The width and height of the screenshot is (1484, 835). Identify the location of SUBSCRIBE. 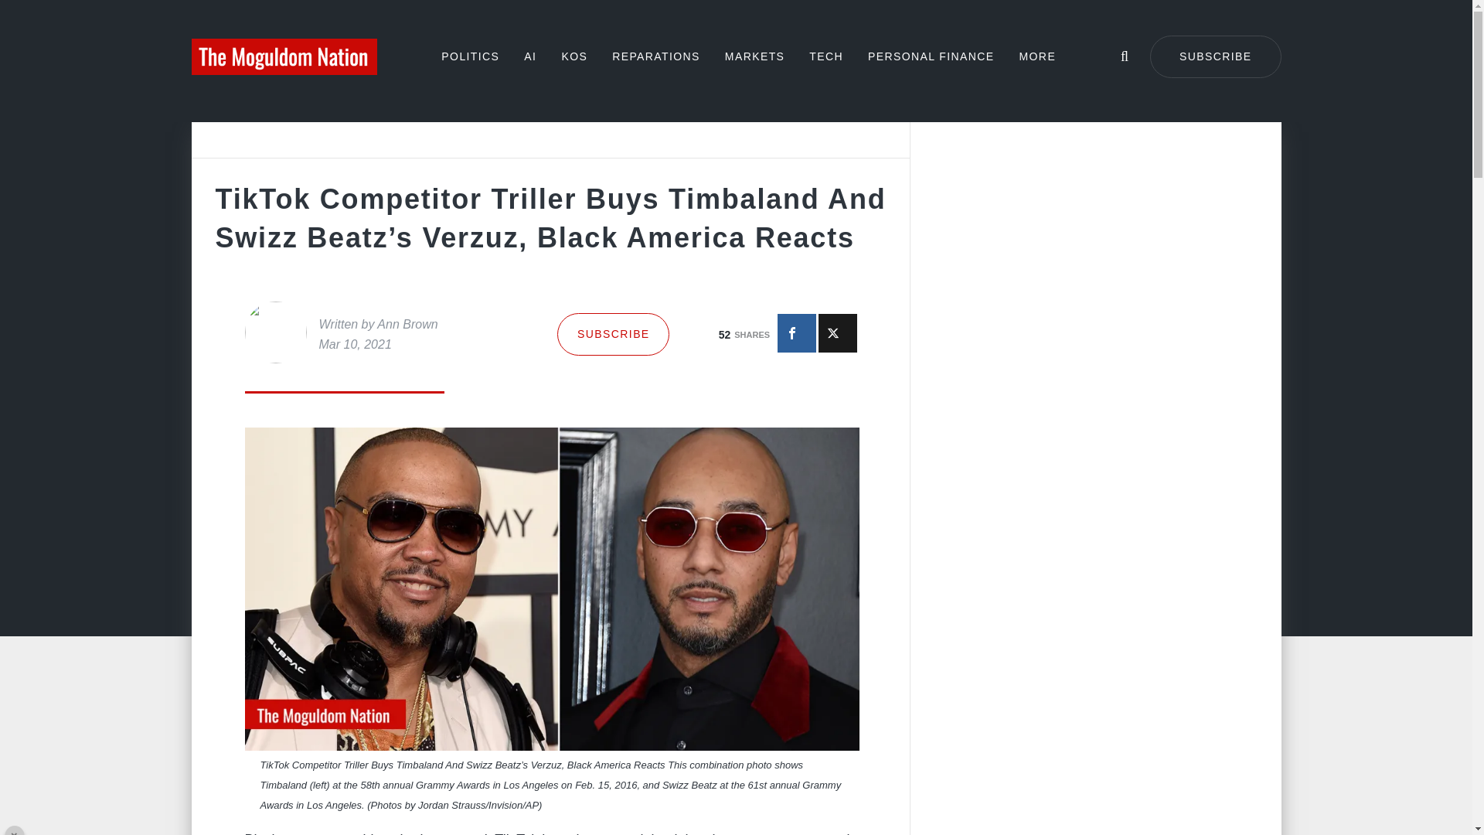
(1216, 57).